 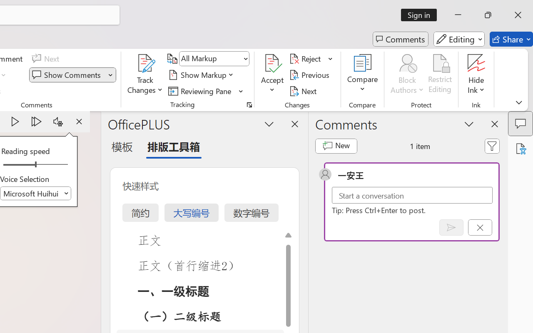 What do you see at coordinates (202, 75) in the screenshot?
I see `Show Markup` at bounding box center [202, 75].